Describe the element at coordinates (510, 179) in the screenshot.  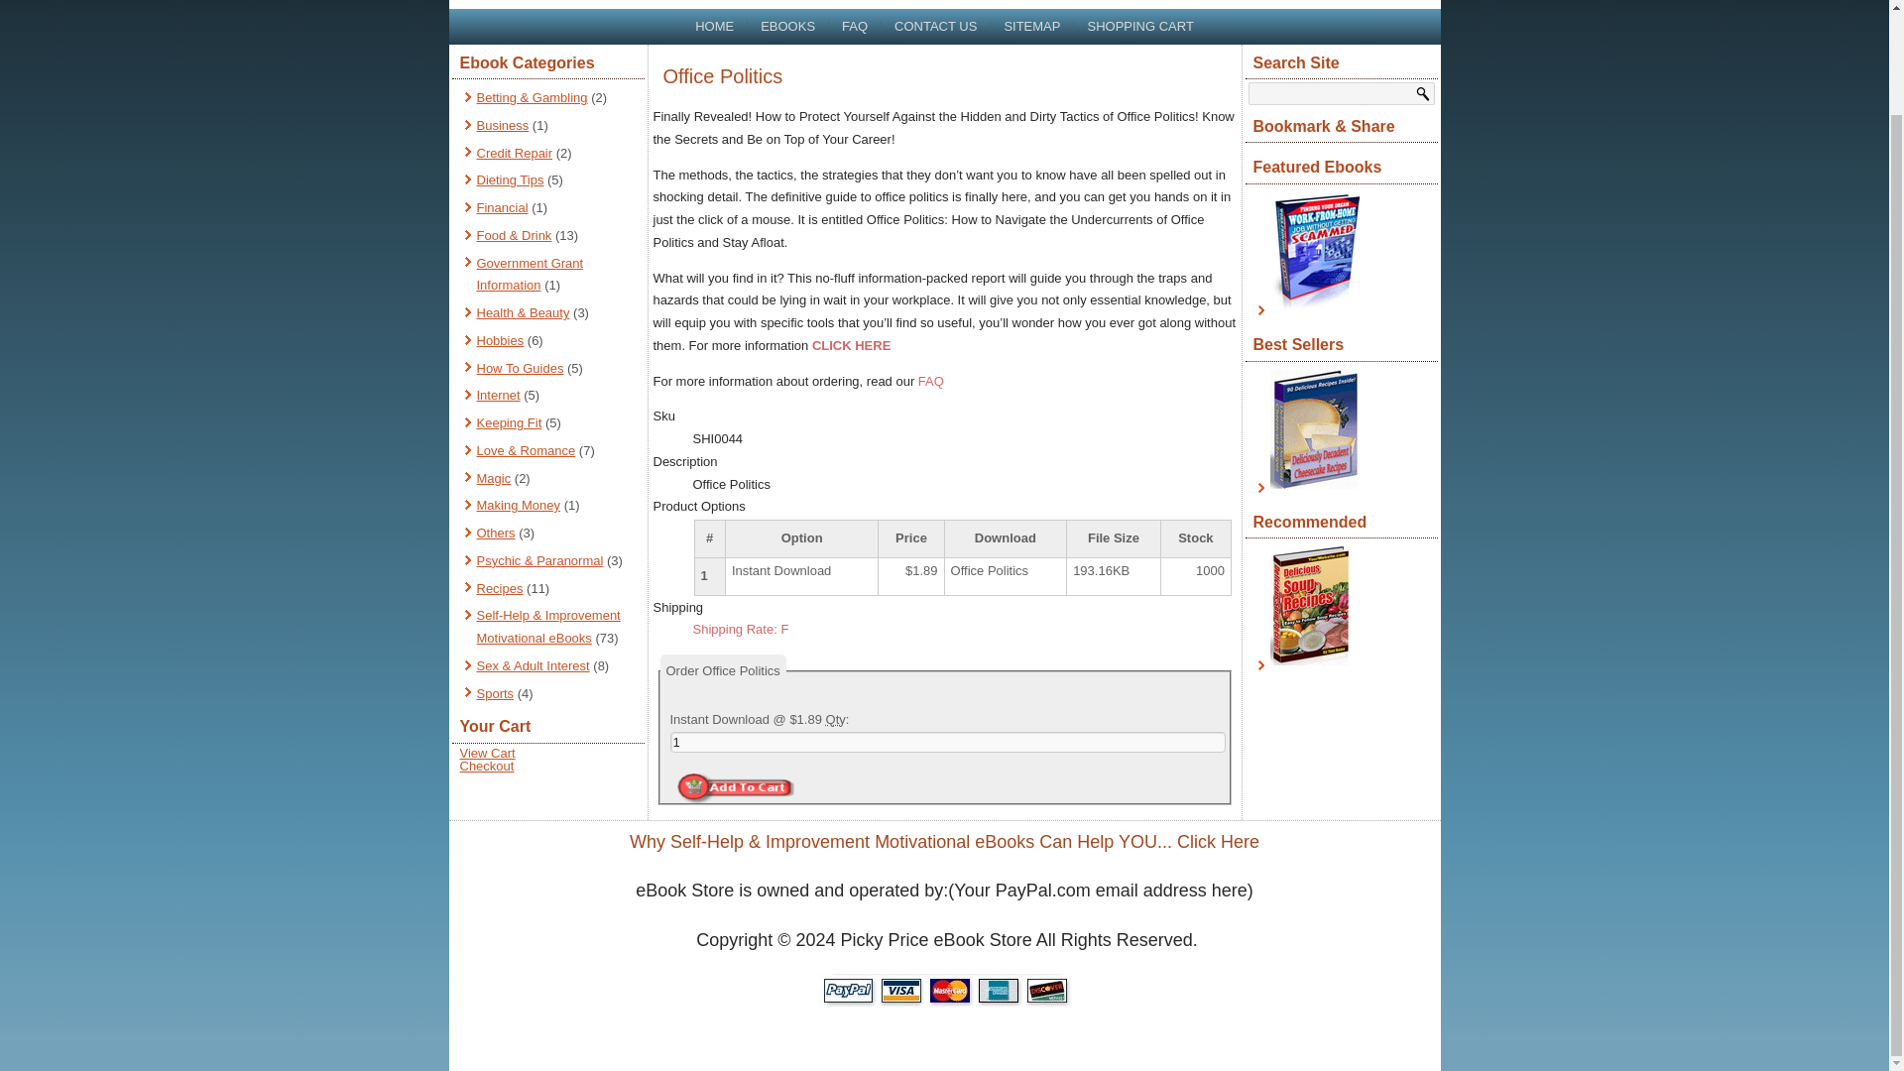
I see `Dieting Tips` at that location.